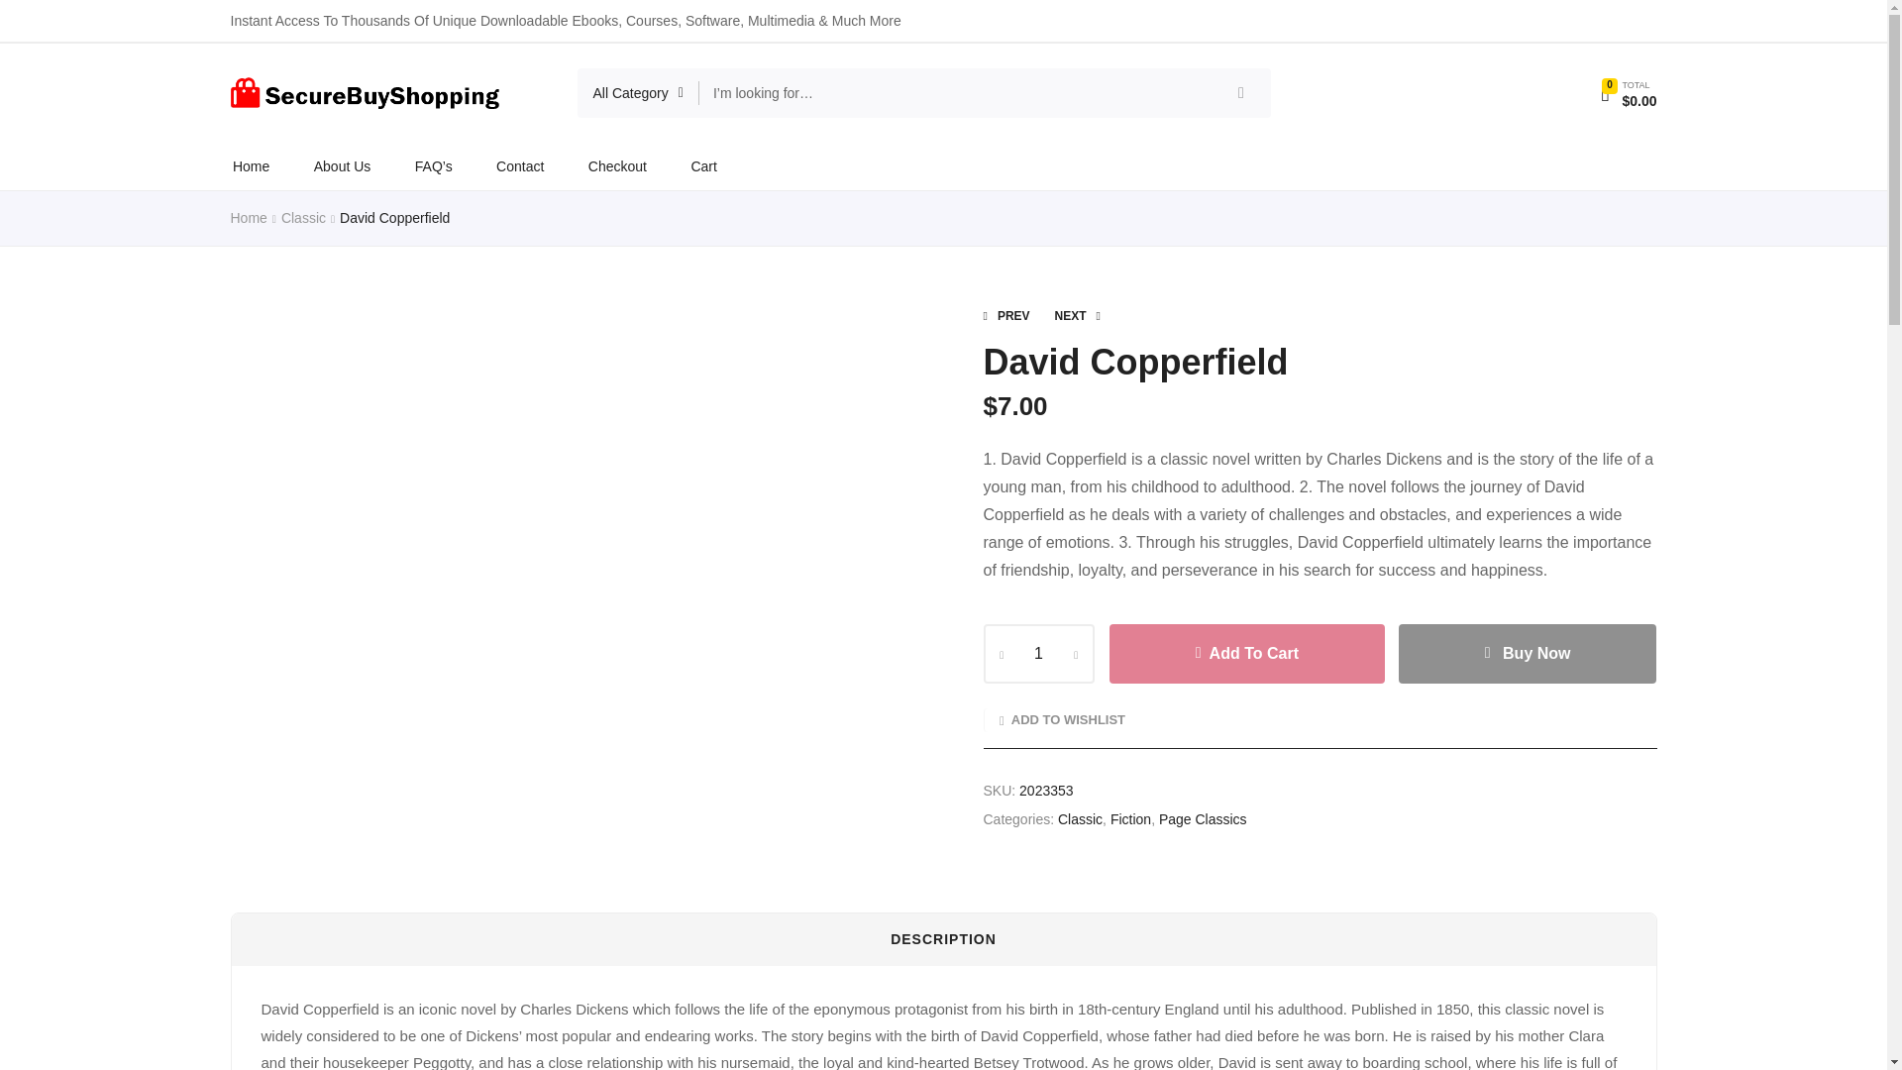 Image resolution: width=1902 pixels, height=1070 pixels. Describe the element at coordinates (248, 217) in the screenshot. I see `Home` at that location.